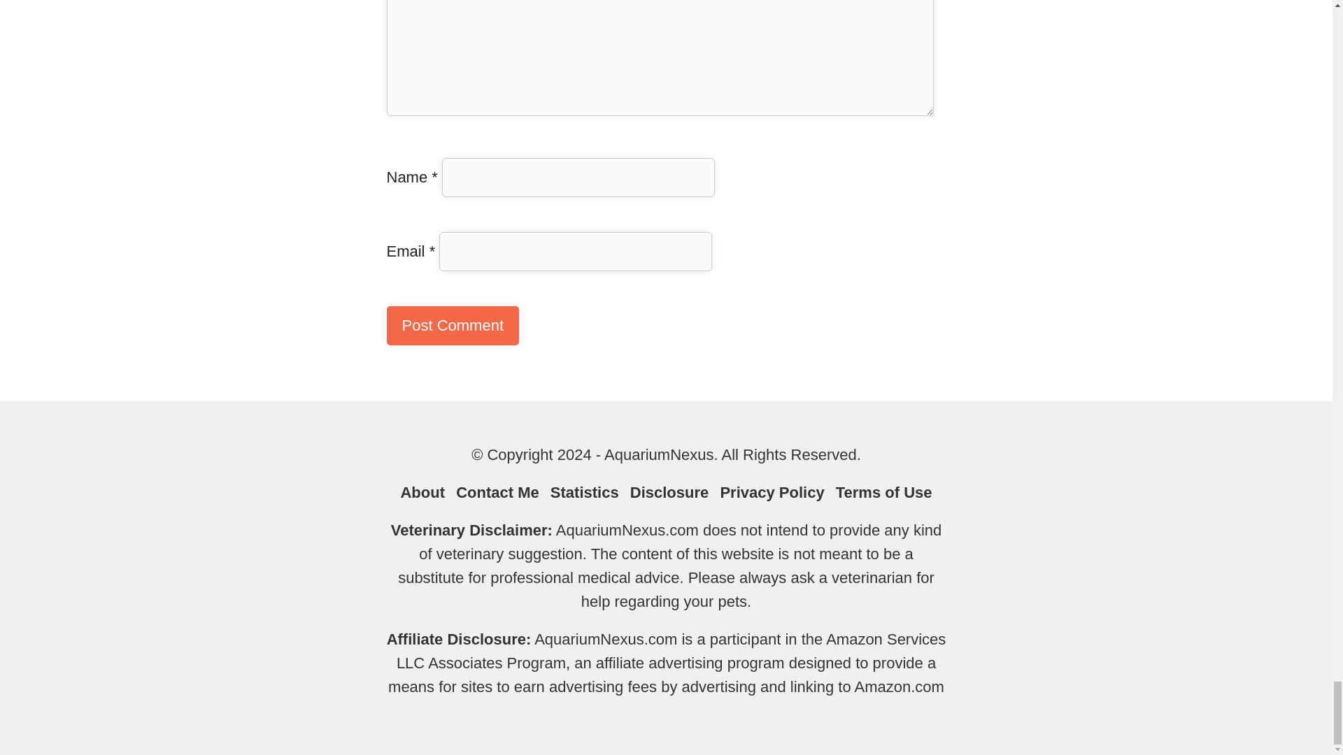  Describe the element at coordinates (585, 492) in the screenshot. I see `Statistics` at that location.